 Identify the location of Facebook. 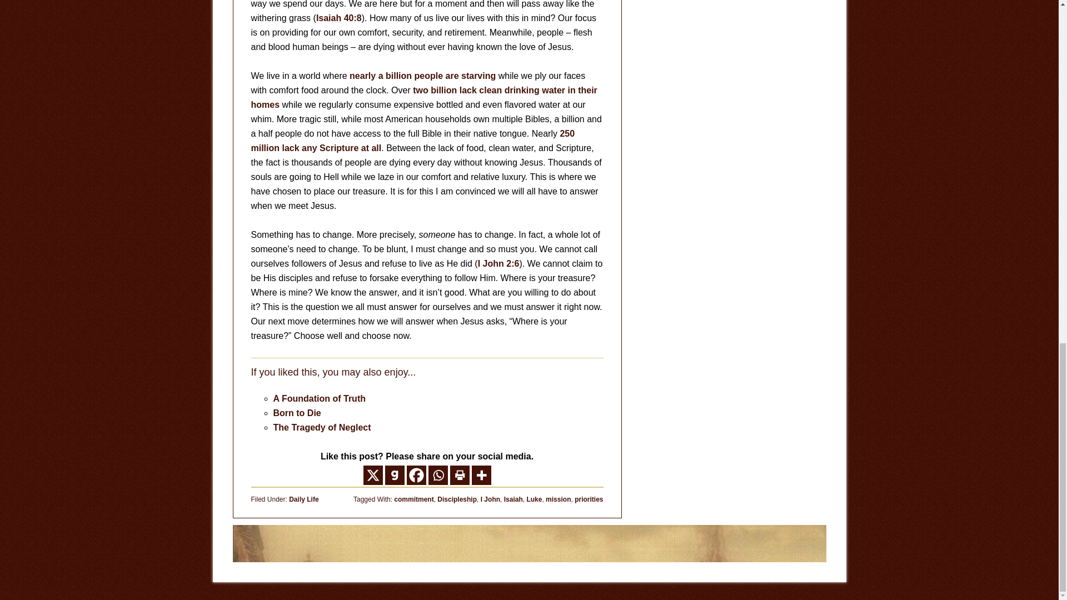
(416, 475).